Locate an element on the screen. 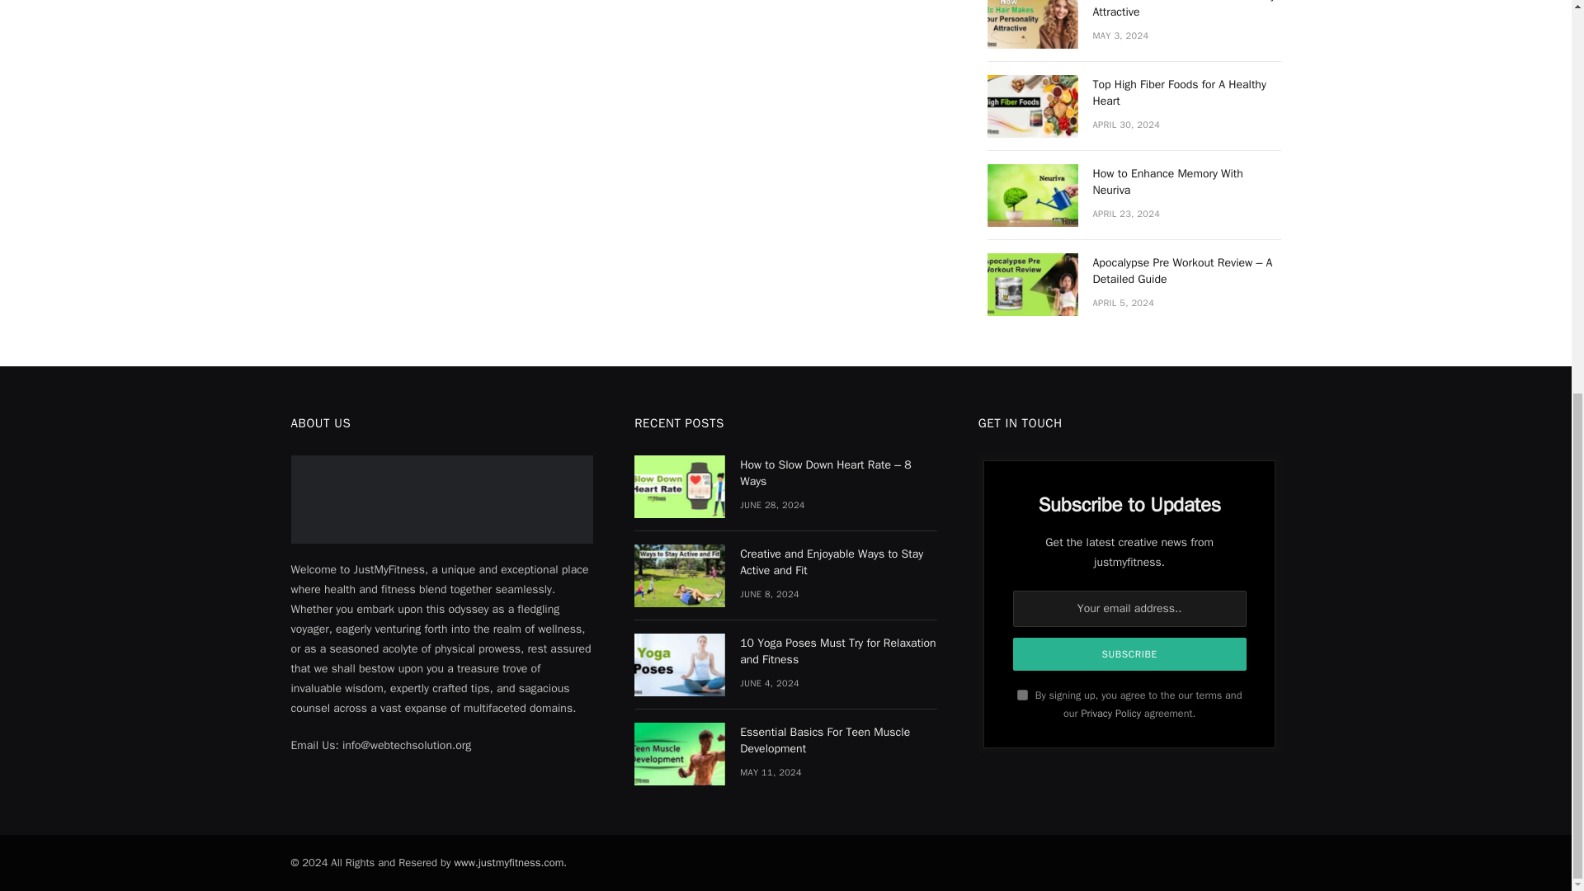 The height and width of the screenshot is (891, 1584). How 2c Hair Makes Your Personality Attractive is located at coordinates (1031, 25).